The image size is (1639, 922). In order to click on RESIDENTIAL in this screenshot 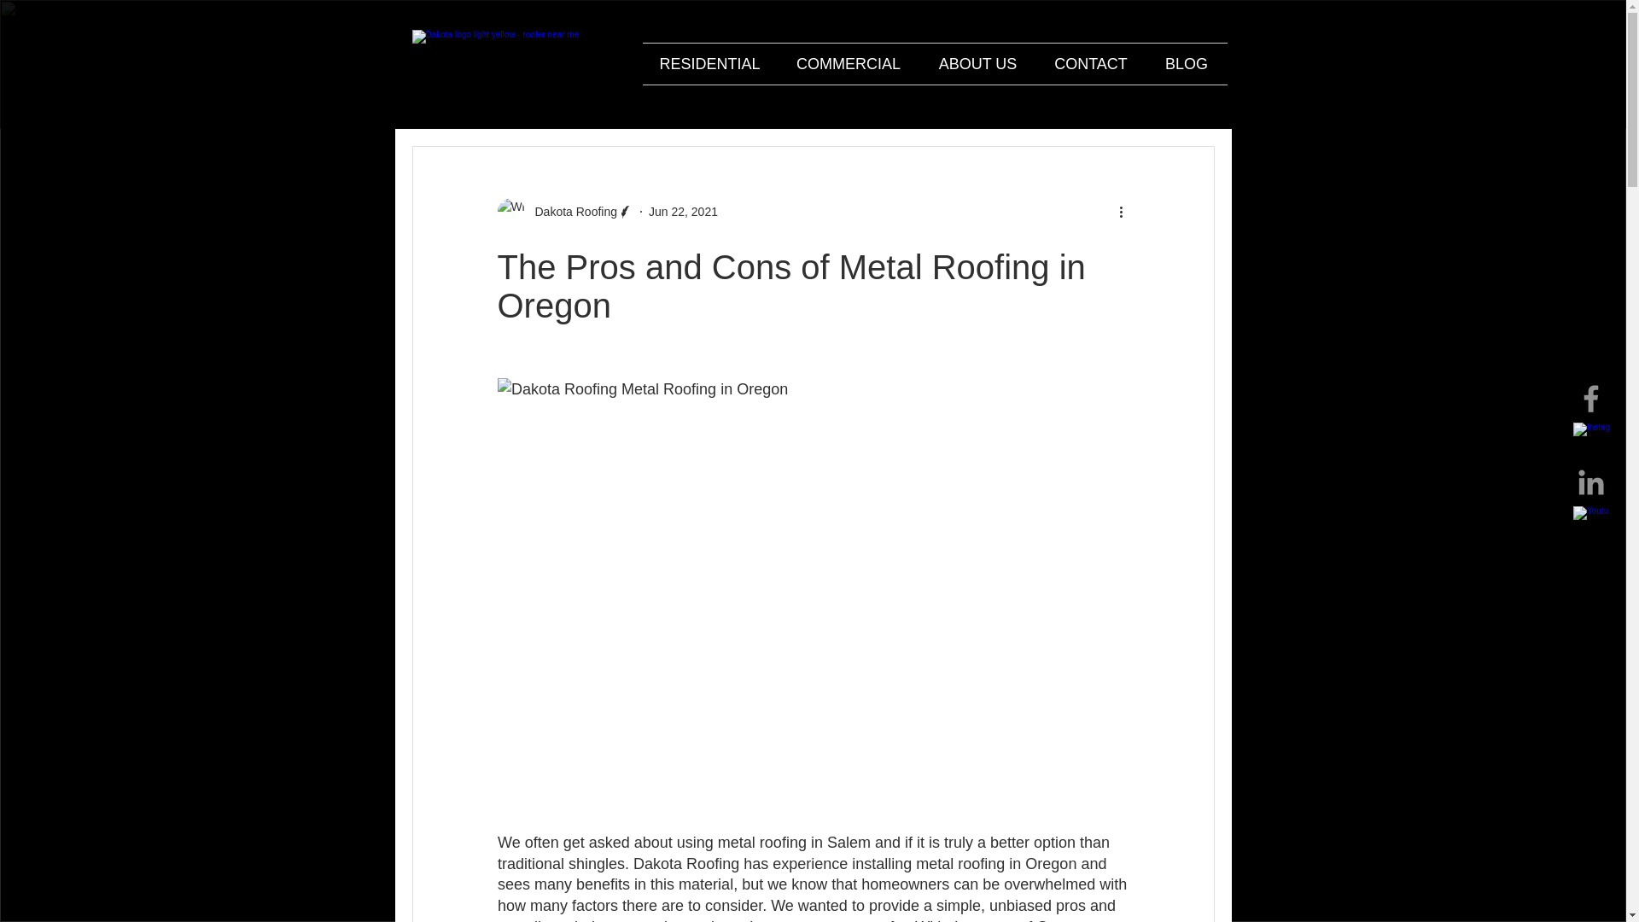, I will do `click(709, 63)`.